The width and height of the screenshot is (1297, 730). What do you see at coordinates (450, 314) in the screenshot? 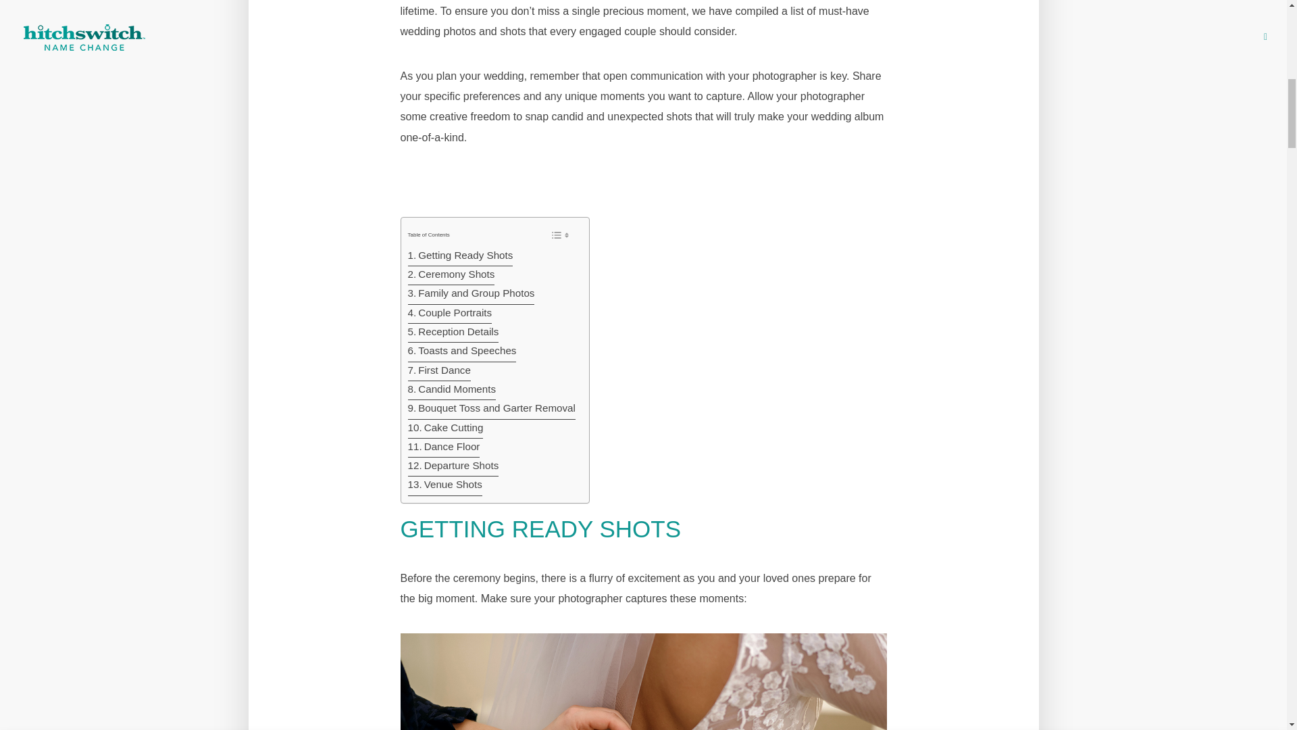
I see `Couple Portraits` at bounding box center [450, 314].